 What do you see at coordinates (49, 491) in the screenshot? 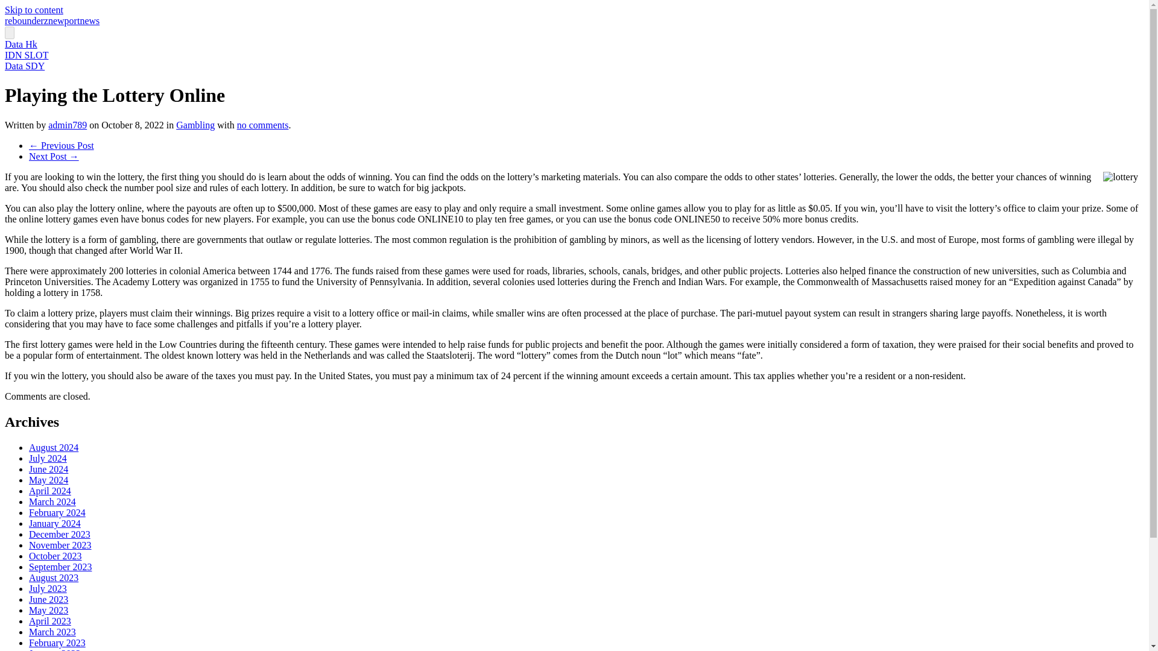
I see `April 2024` at bounding box center [49, 491].